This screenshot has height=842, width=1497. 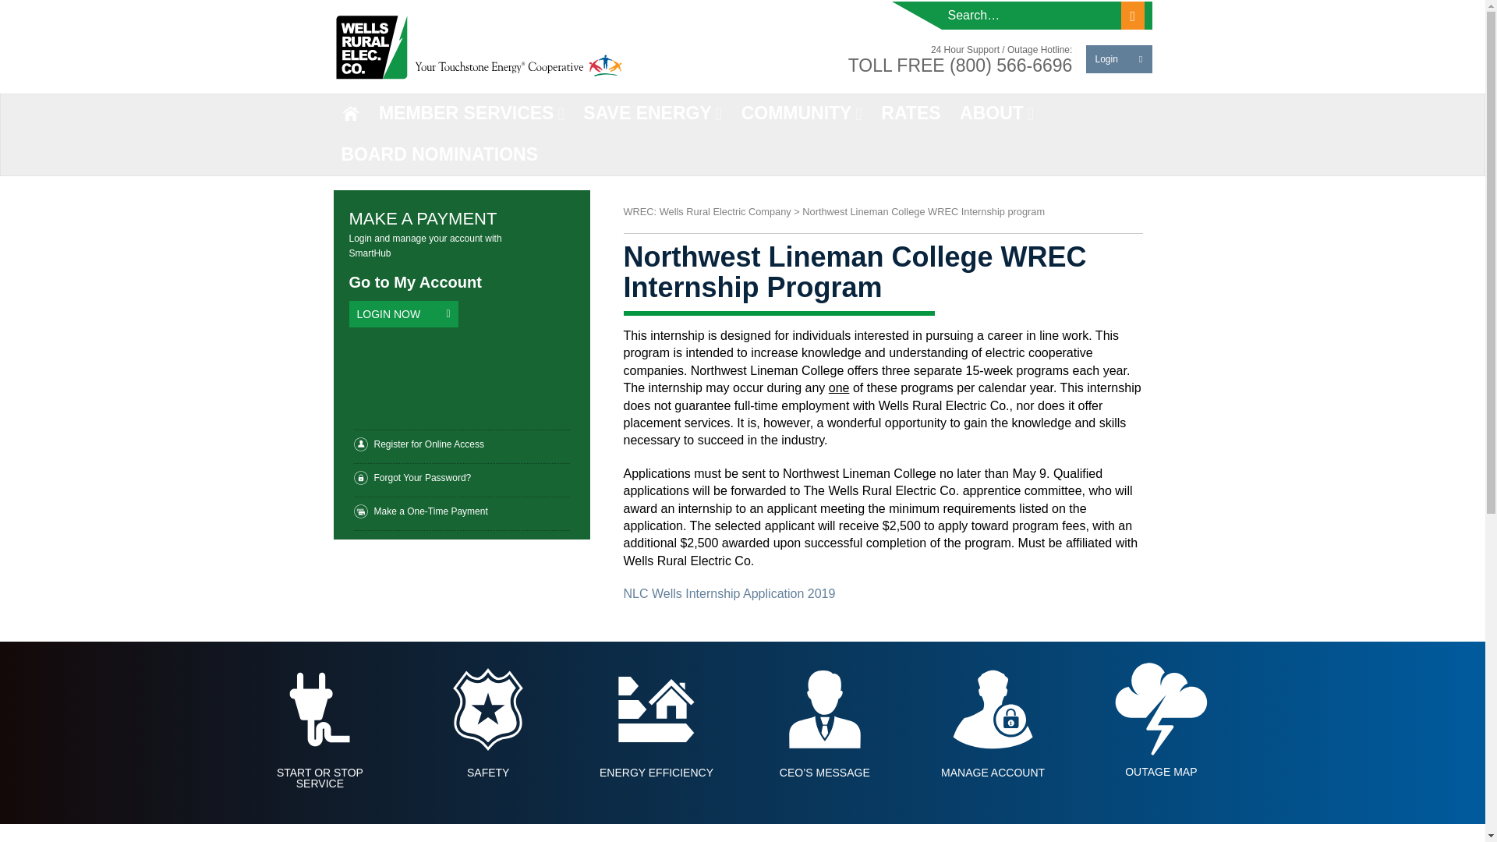 I want to click on Go to WREC: Wells Rural Electric Company., so click(x=708, y=210).